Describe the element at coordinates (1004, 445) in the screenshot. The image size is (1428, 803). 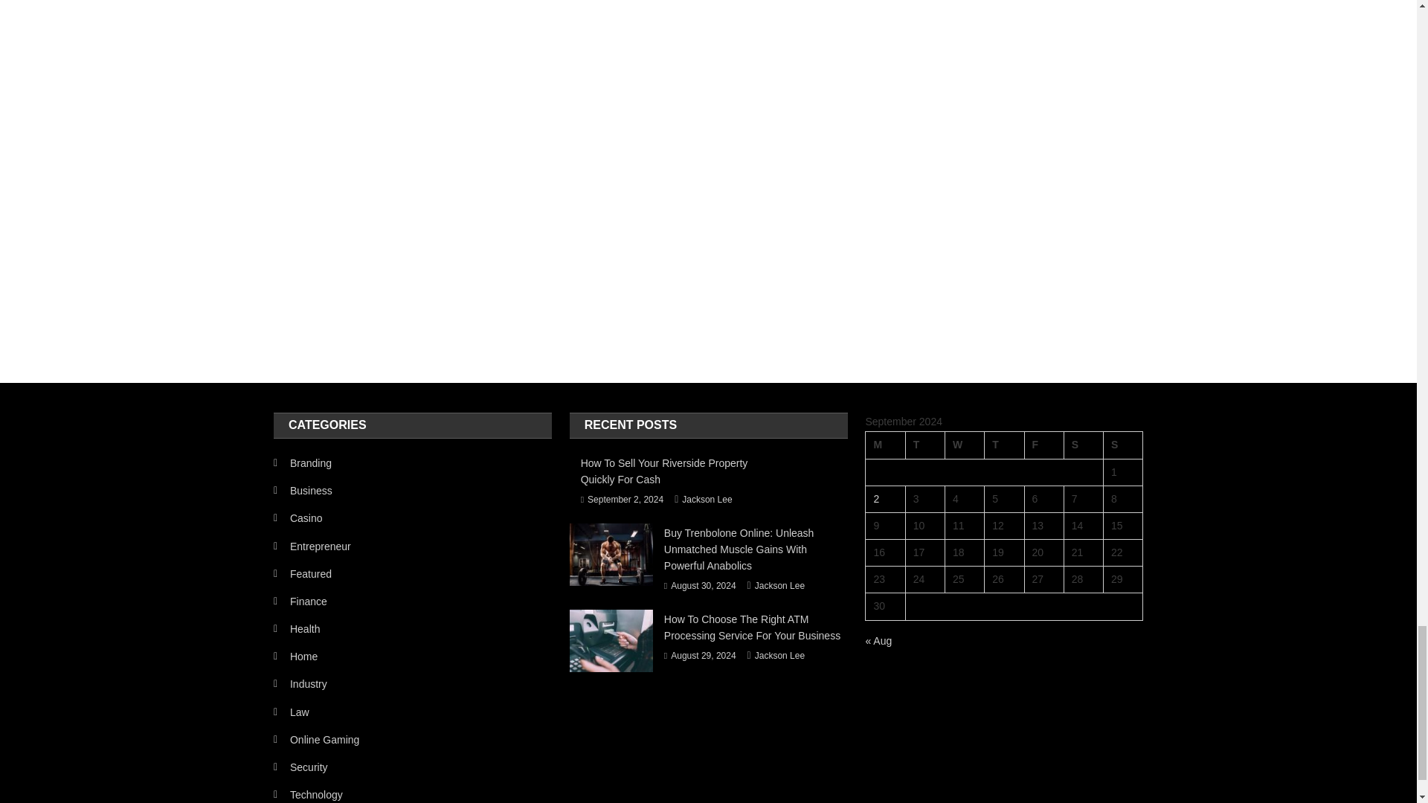
I see `Thursday` at that location.